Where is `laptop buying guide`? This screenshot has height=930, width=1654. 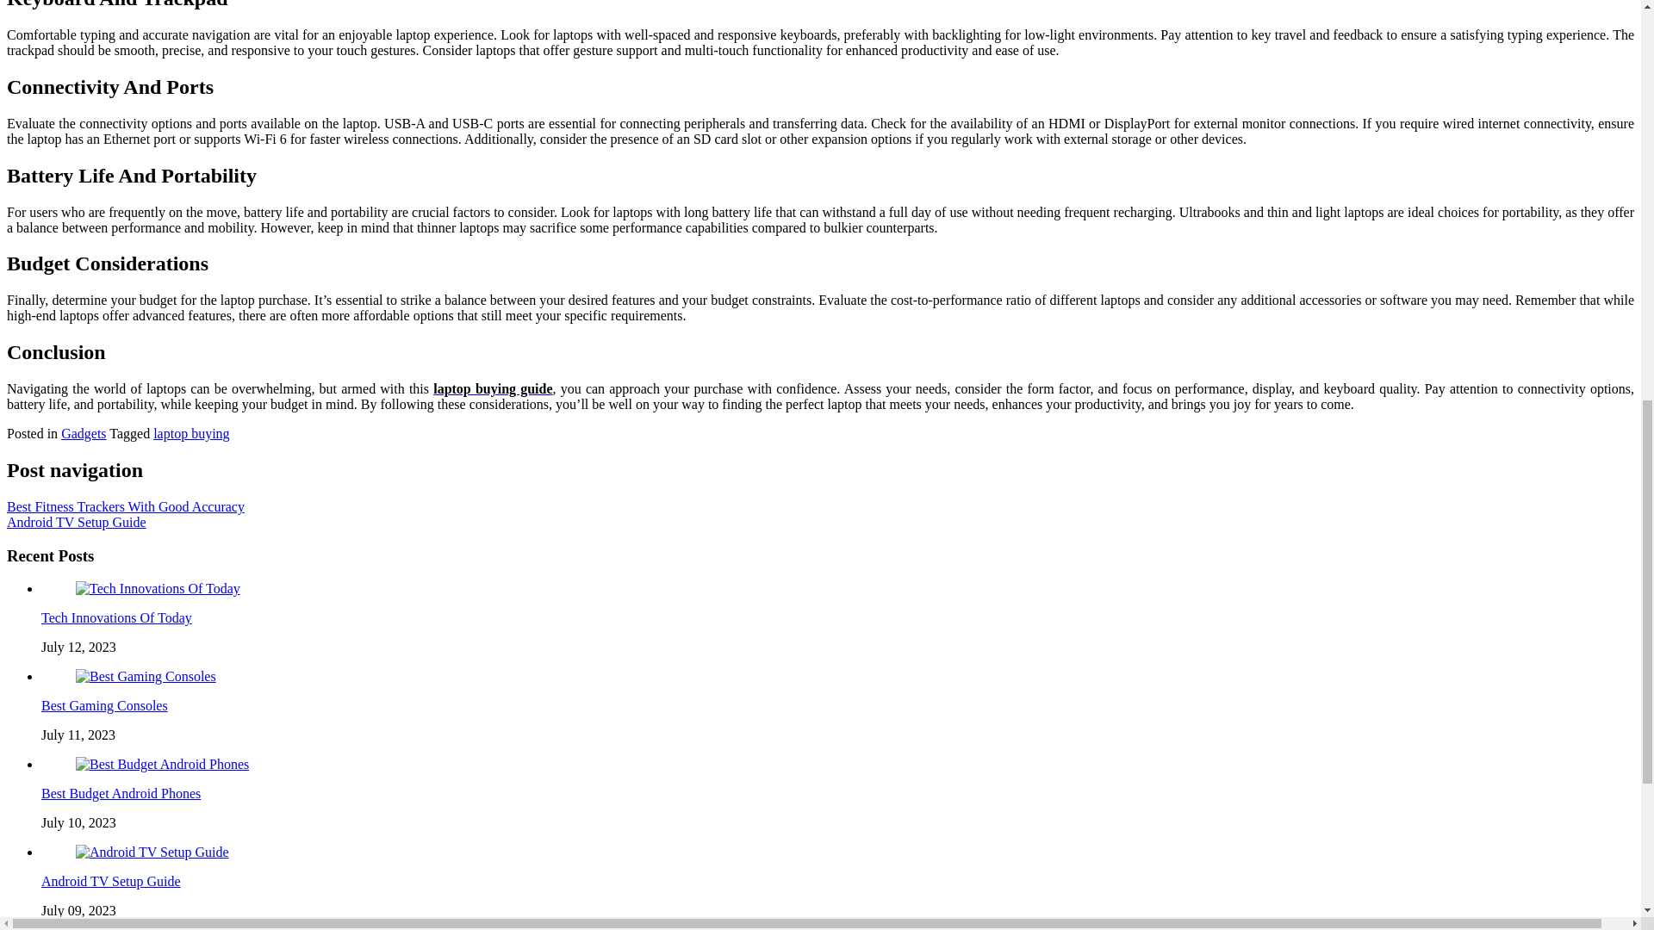
laptop buying guide is located at coordinates (493, 388).